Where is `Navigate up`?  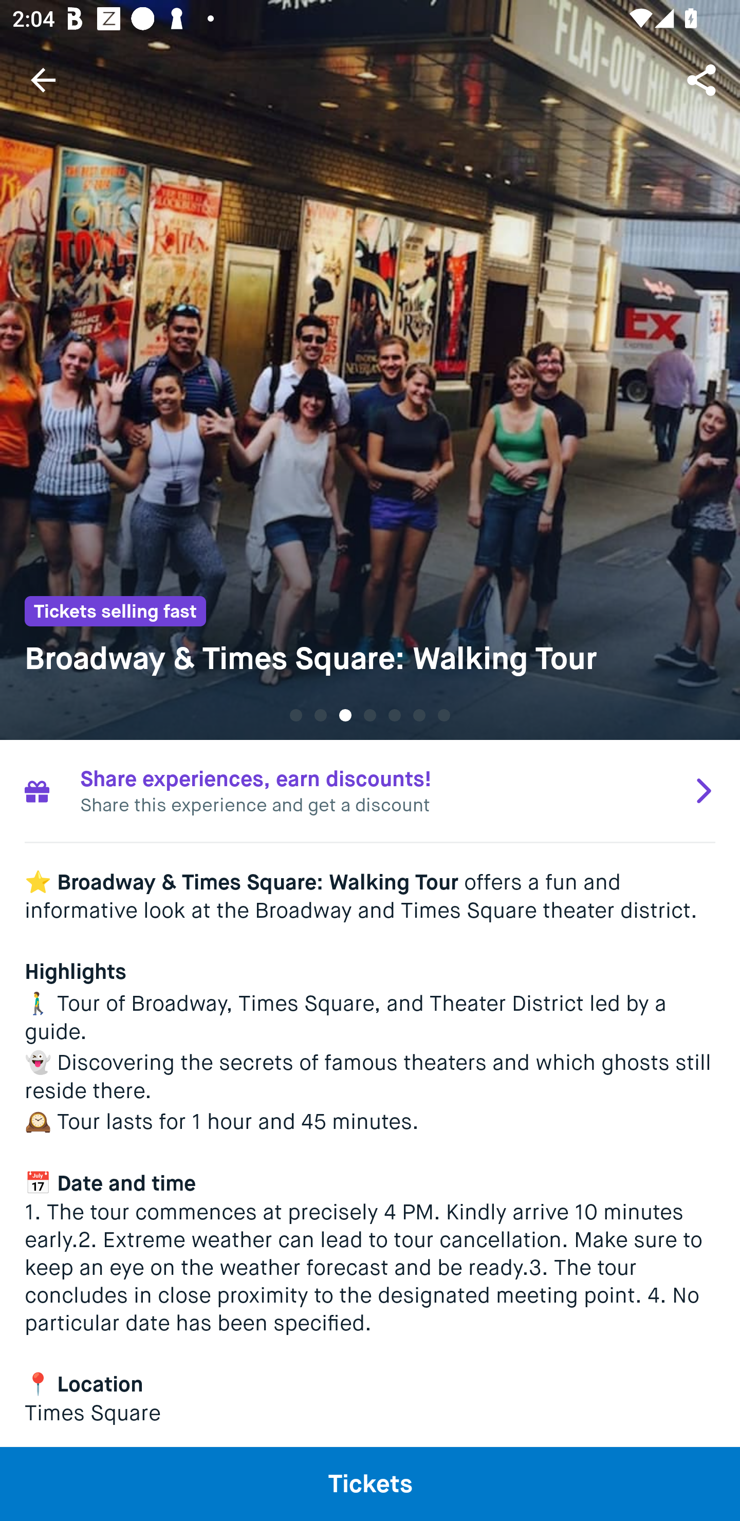 Navigate up is located at coordinates (43, 80).